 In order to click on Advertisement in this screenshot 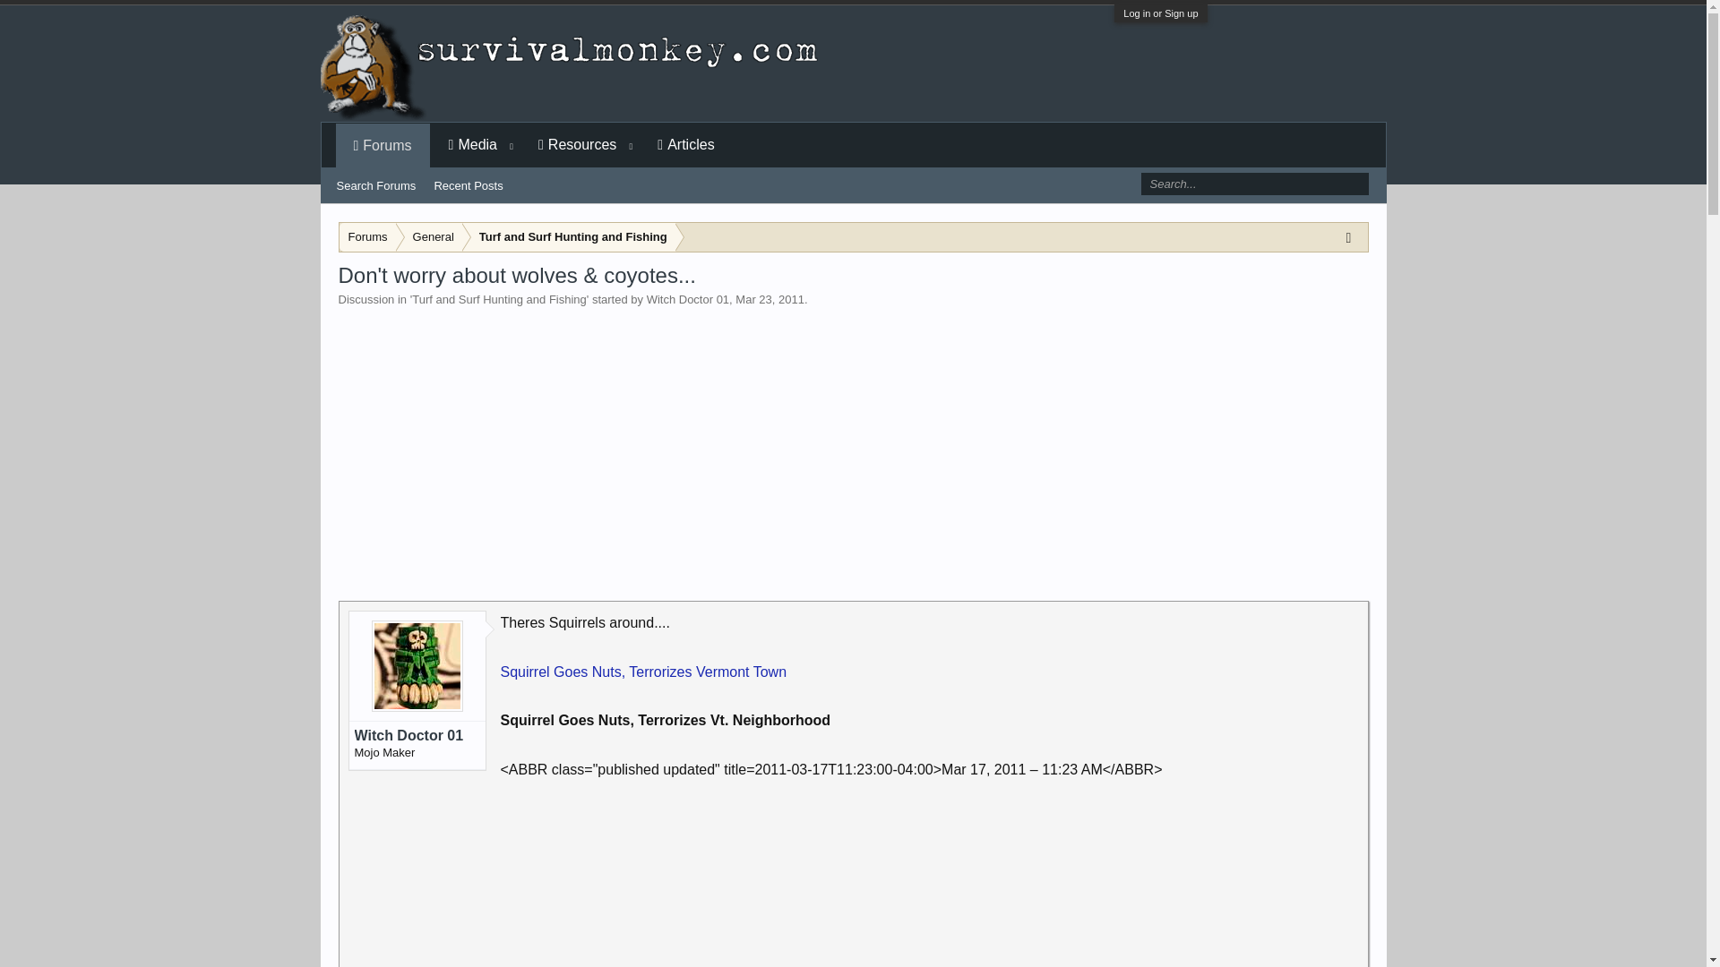, I will do `click(929, 874)`.